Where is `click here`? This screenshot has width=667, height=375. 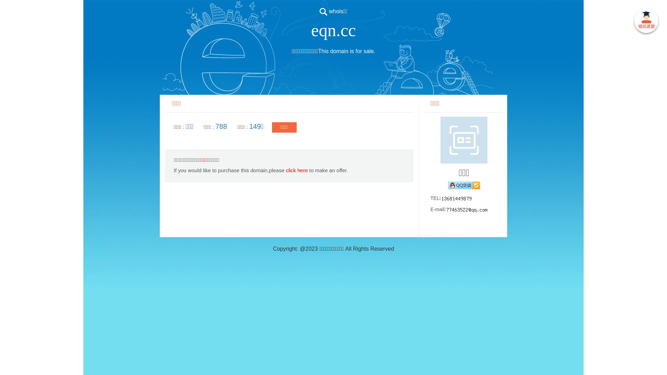
click here is located at coordinates (297, 170).